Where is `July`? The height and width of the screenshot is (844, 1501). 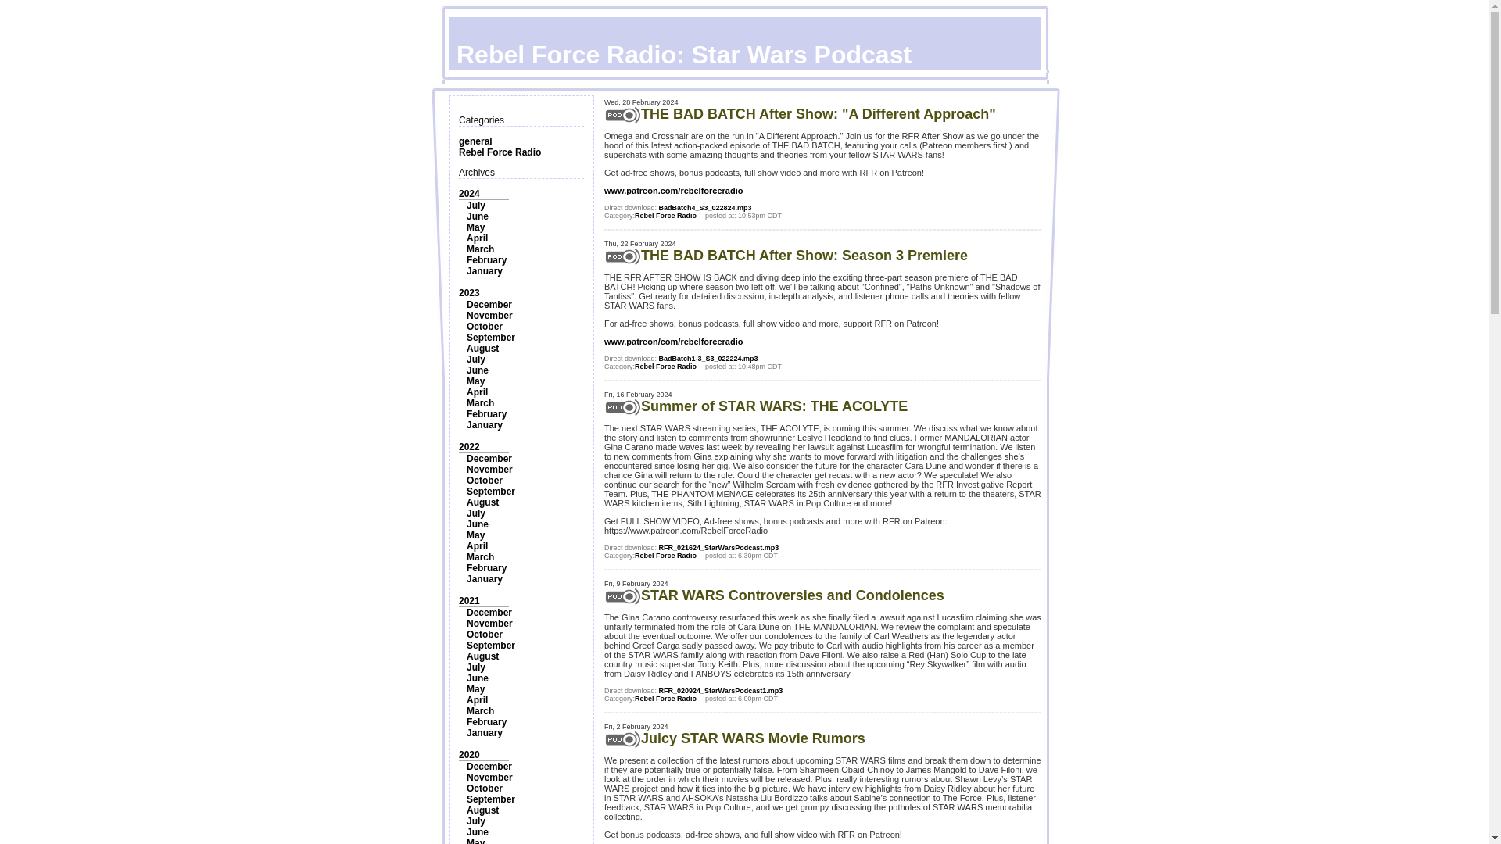
July is located at coordinates (475, 359).